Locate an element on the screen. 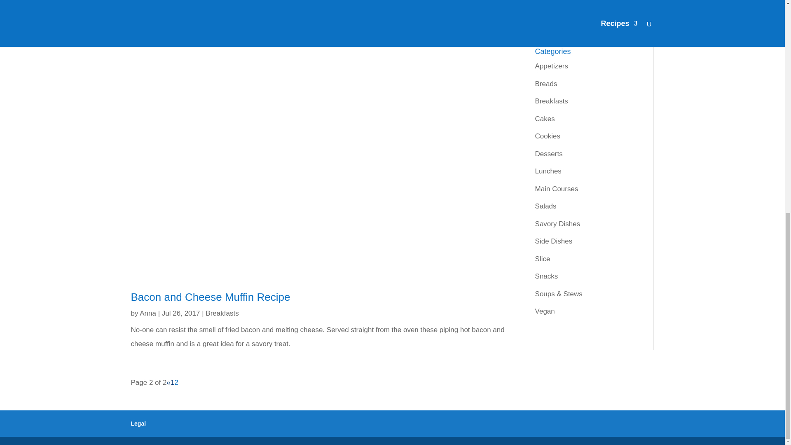  Desserts is located at coordinates (549, 154).